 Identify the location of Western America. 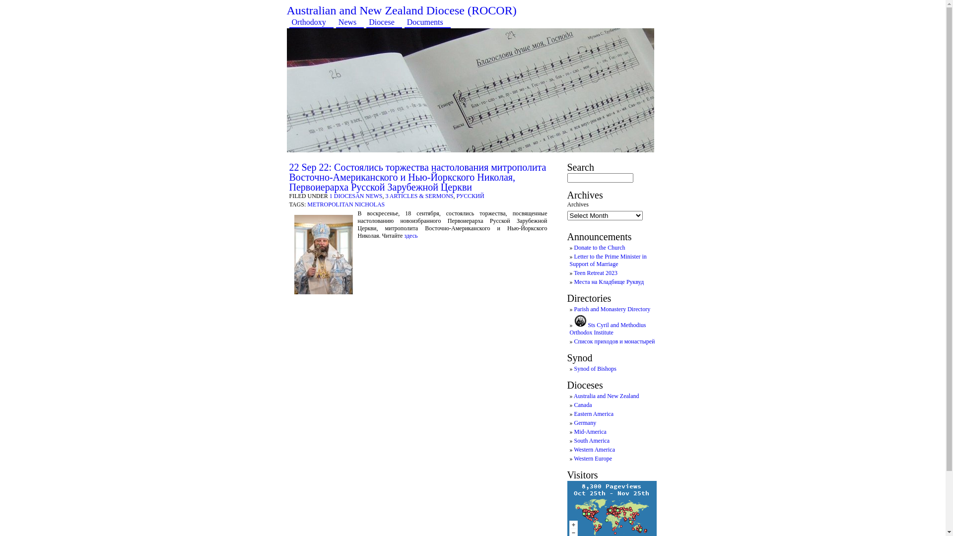
(595, 450).